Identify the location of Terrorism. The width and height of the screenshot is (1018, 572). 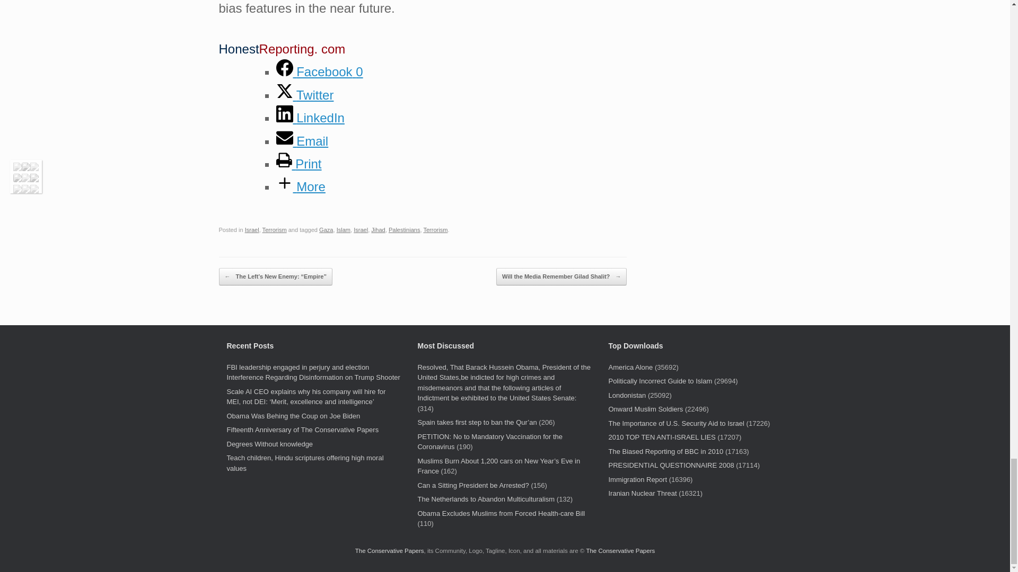
(275, 229).